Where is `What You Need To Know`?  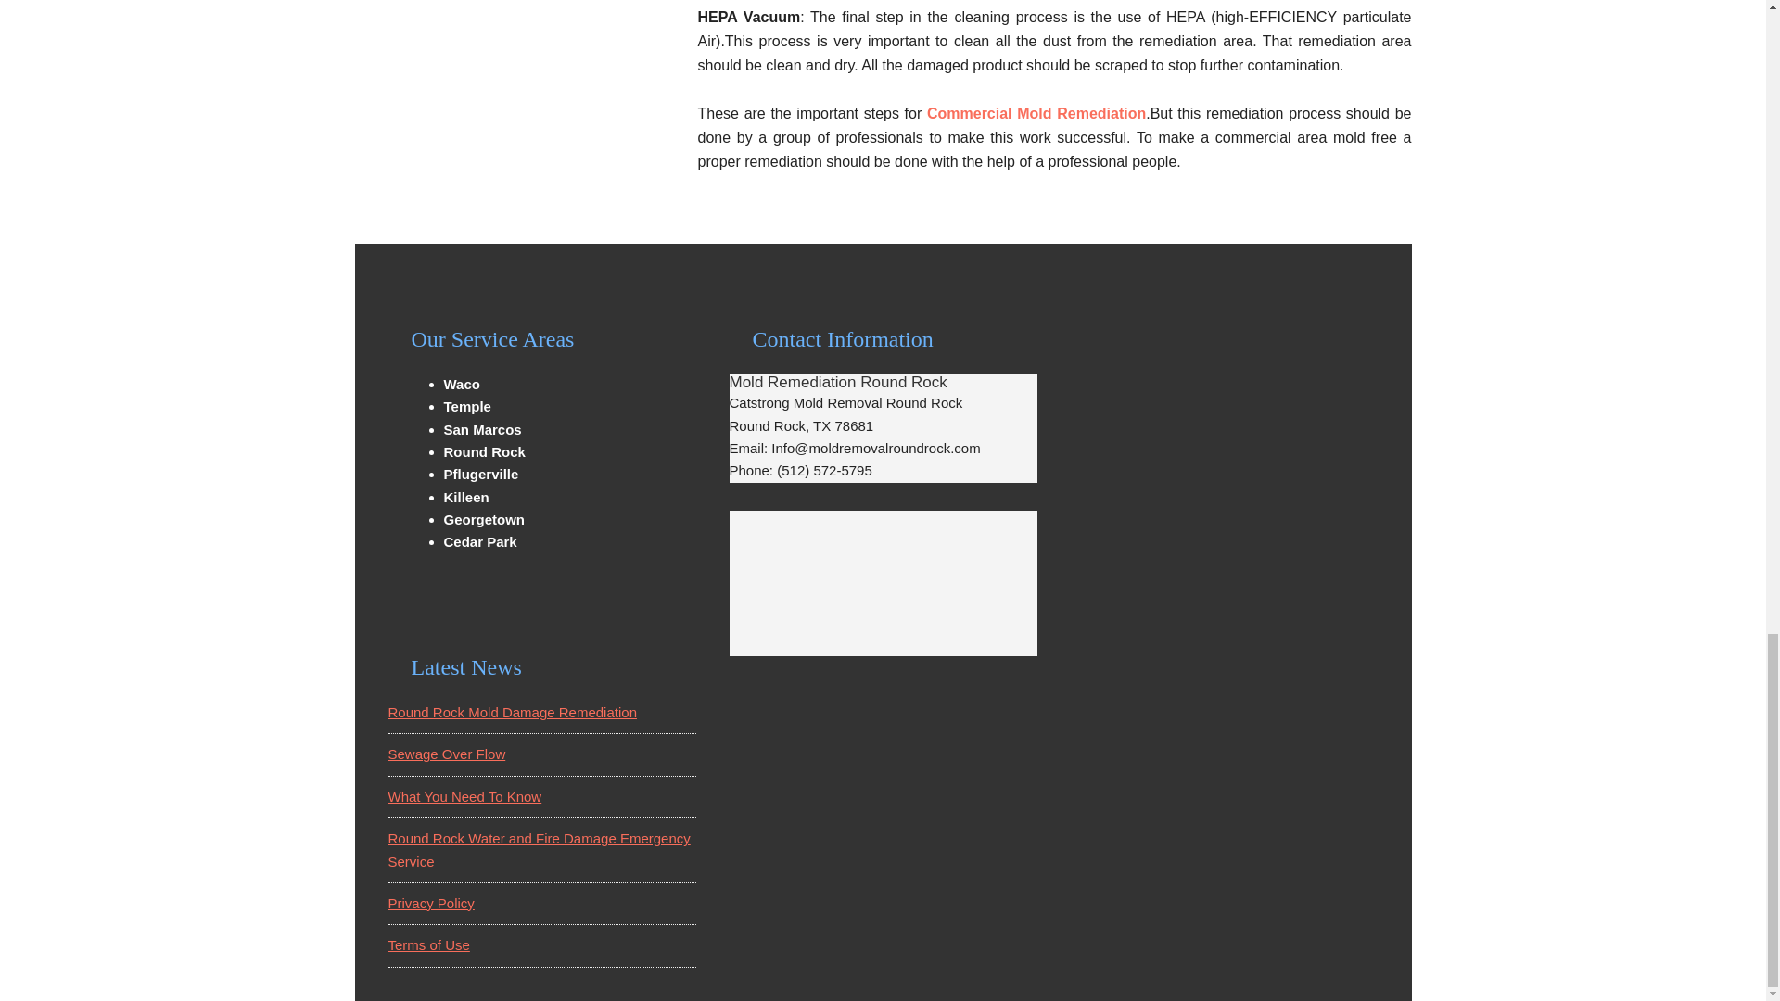 What You Need To Know is located at coordinates (464, 797).